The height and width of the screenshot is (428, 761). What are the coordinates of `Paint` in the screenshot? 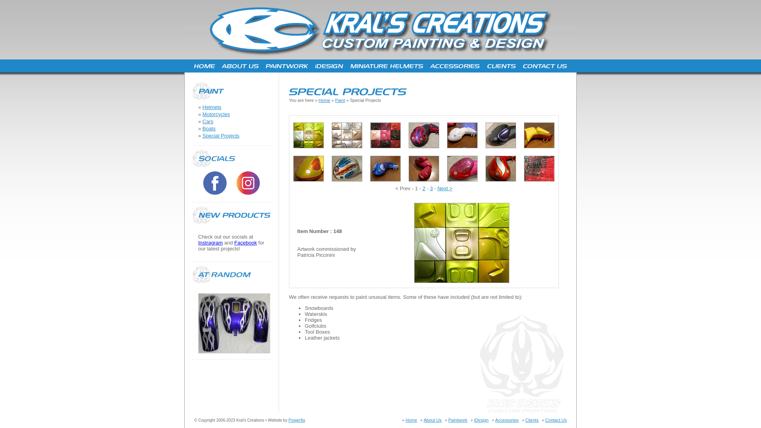 It's located at (340, 100).